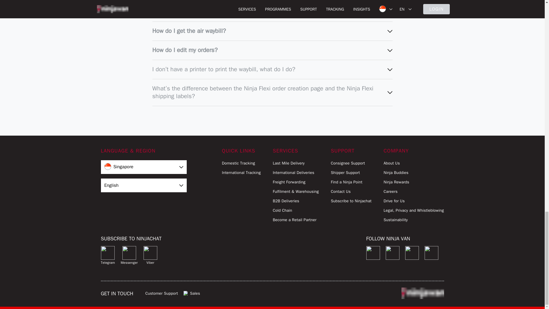 This screenshot has height=309, width=549. I want to click on Cold Chain, so click(296, 210).